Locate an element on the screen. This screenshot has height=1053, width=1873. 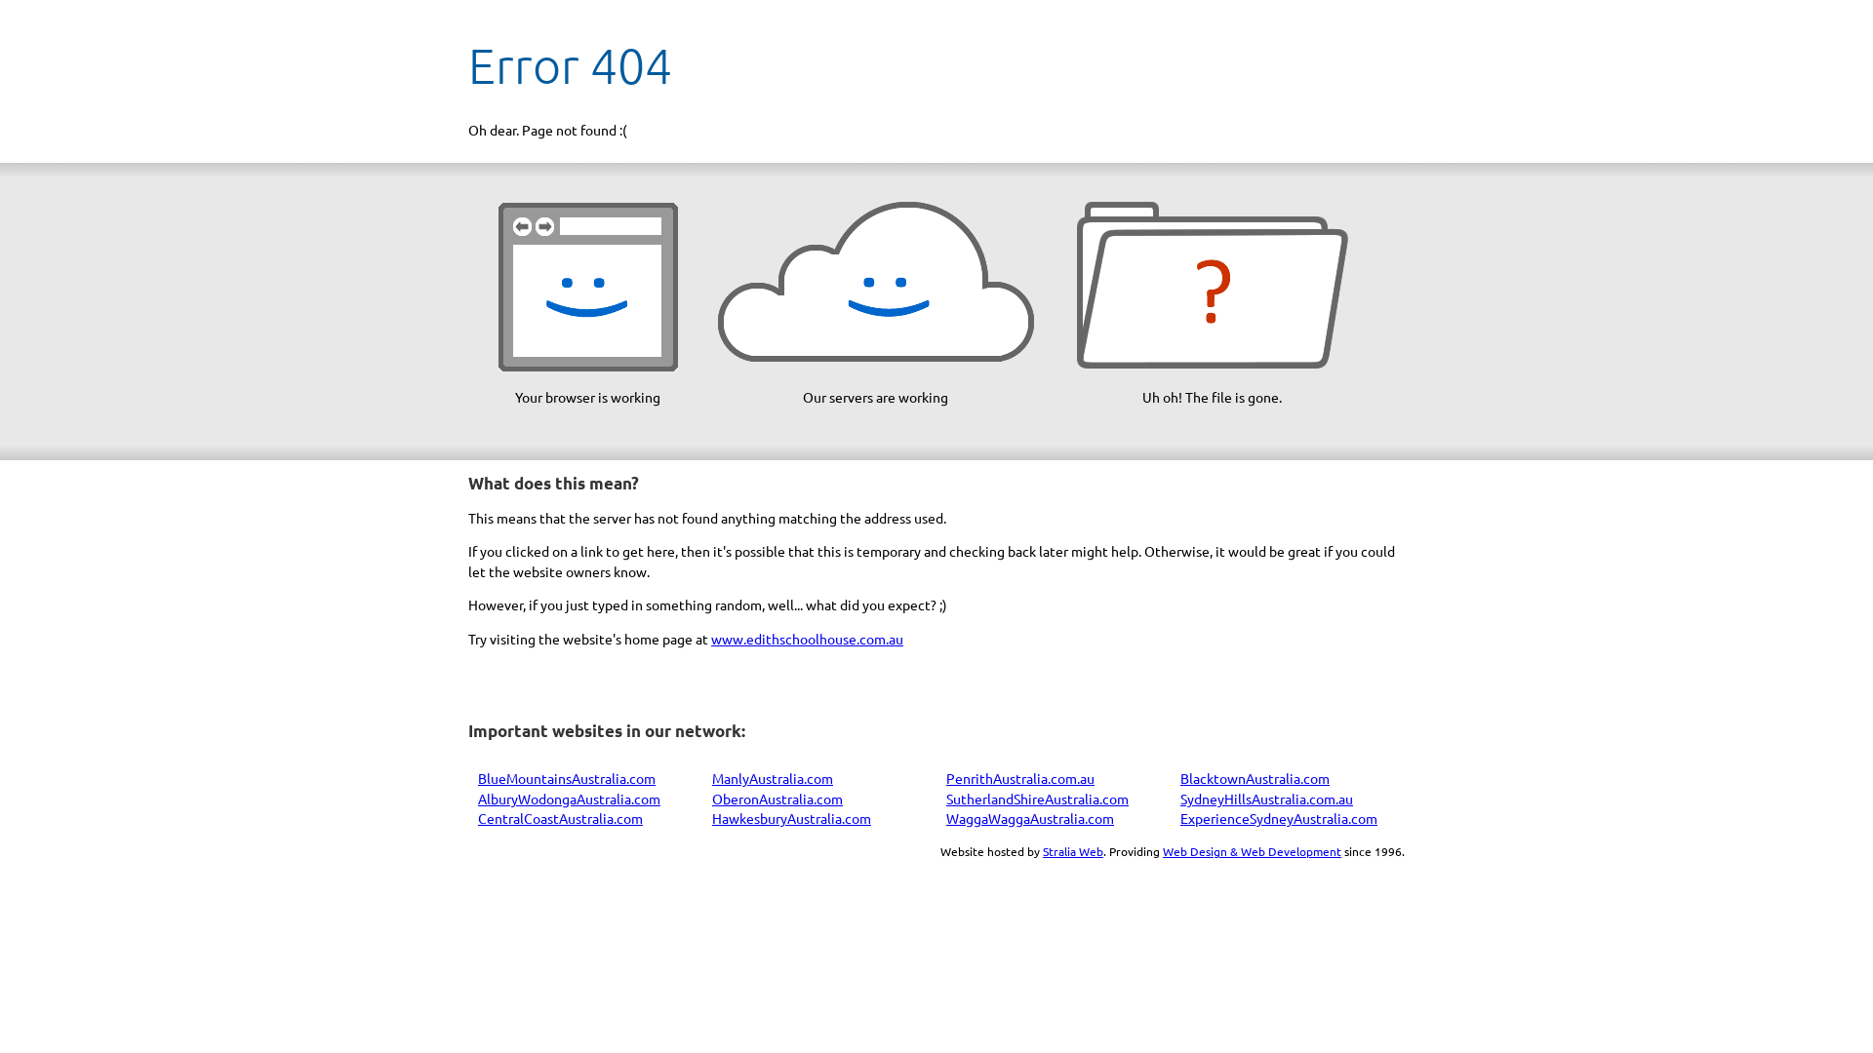
CentralCoastAustralia.com is located at coordinates (560, 818).